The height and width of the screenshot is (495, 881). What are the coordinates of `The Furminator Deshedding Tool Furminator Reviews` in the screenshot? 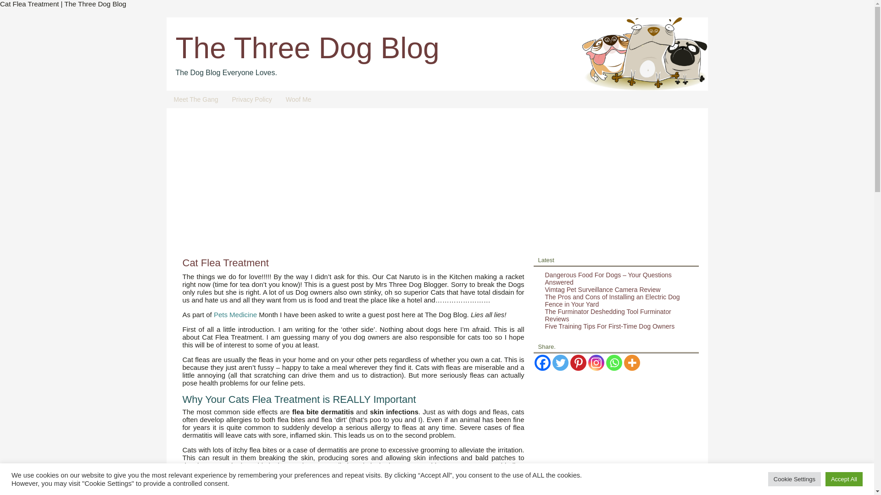 It's located at (608, 315).